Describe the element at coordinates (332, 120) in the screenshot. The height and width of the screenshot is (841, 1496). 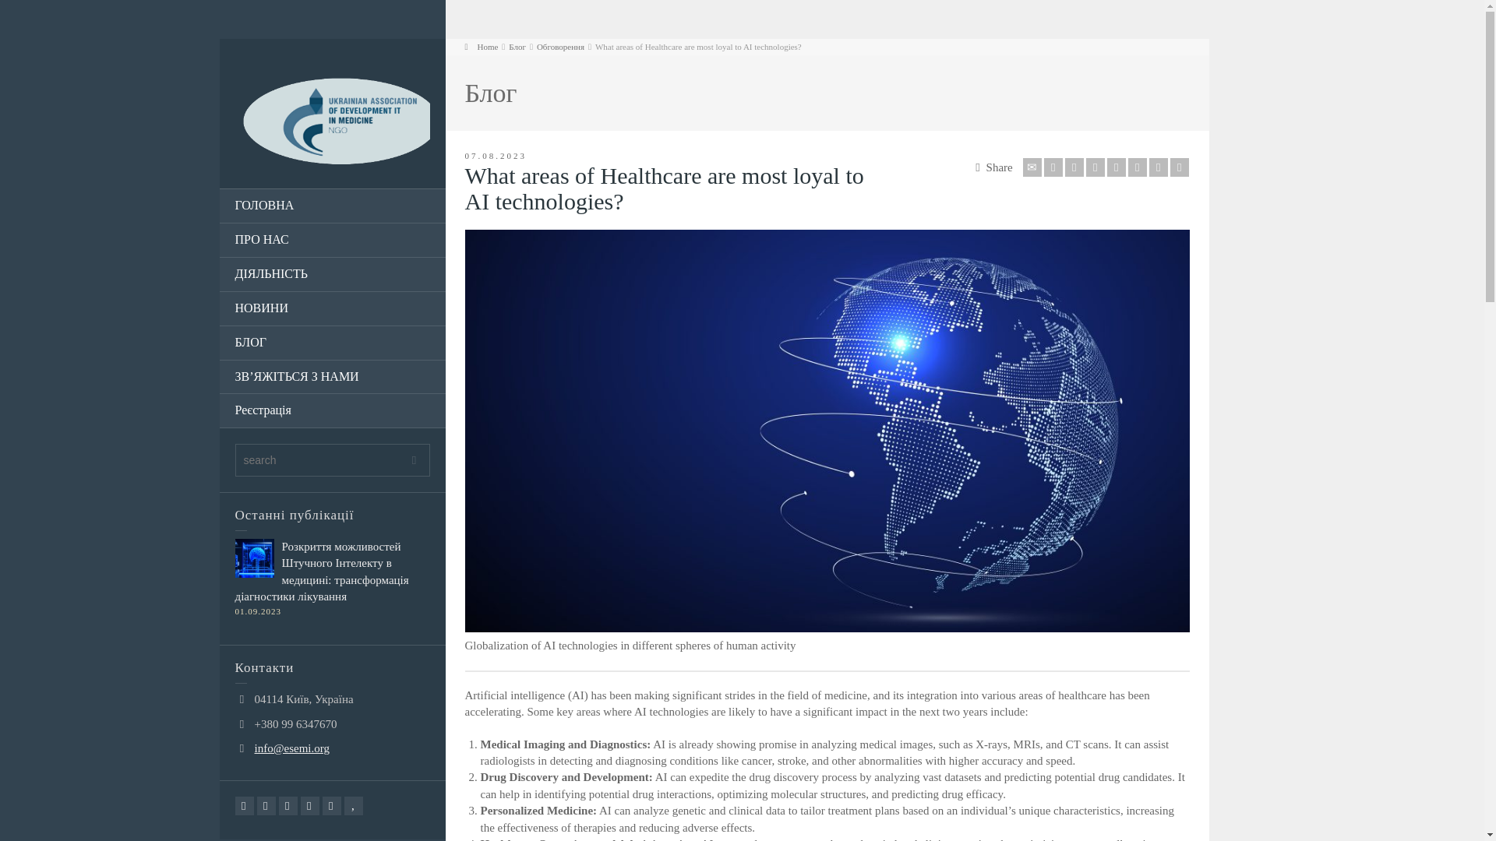
I see `UADITM` at that location.